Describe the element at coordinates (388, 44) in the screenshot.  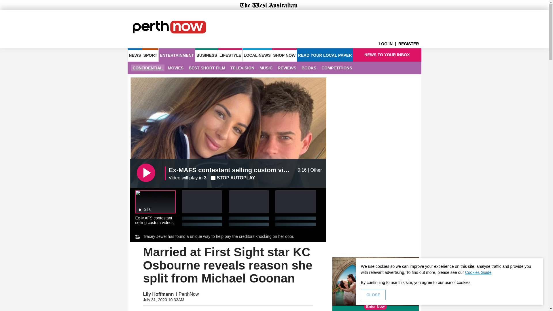
I see `LOG IN` at that location.